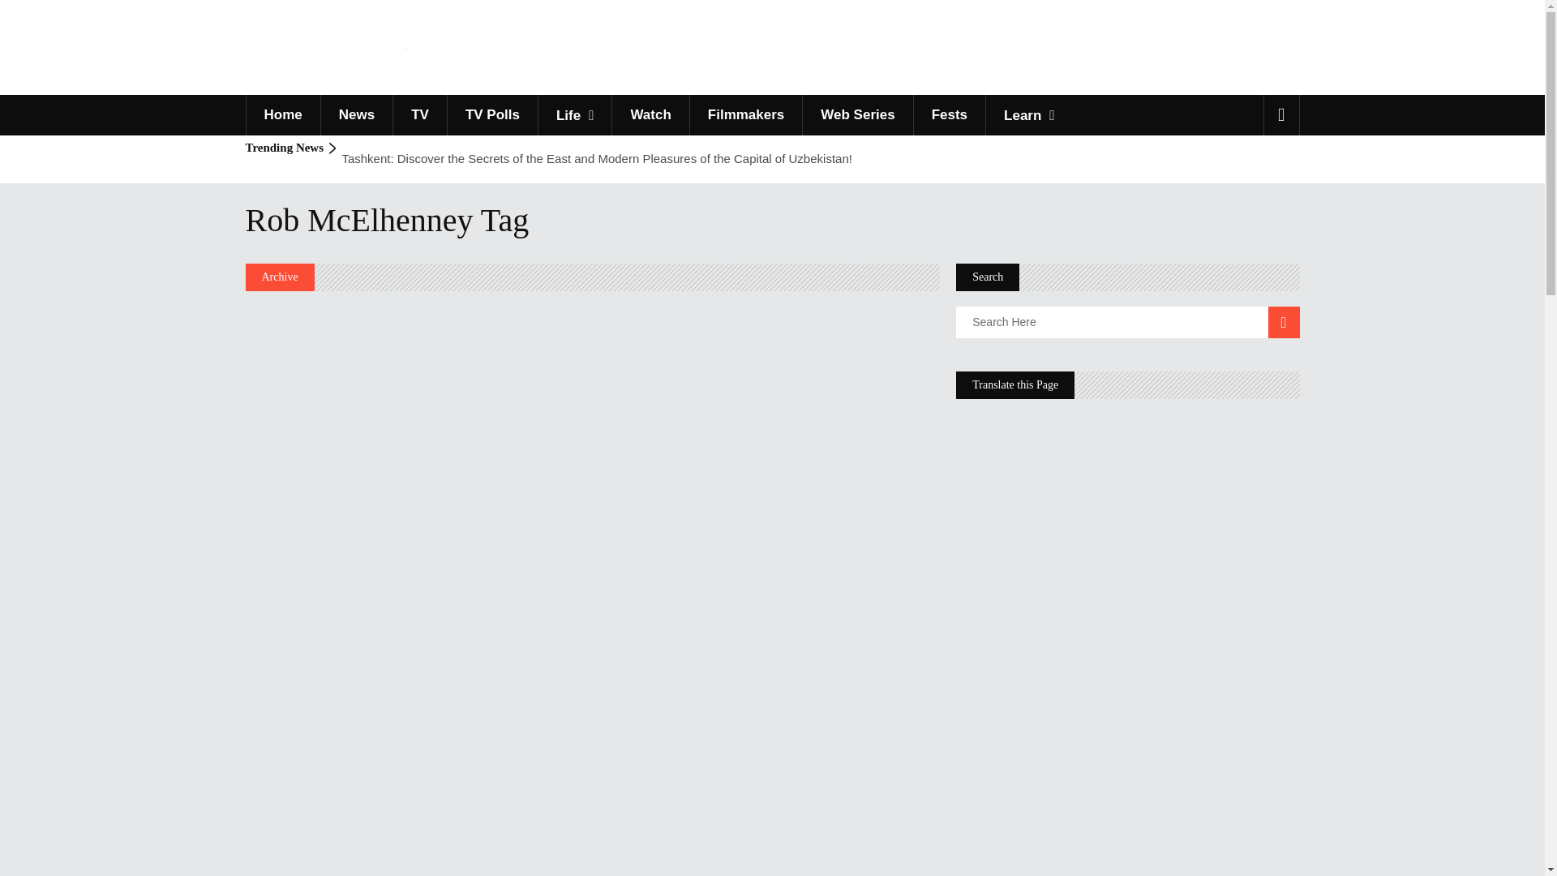 The width and height of the screenshot is (1557, 876). Describe the element at coordinates (1028, 115) in the screenshot. I see `Learn` at that location.